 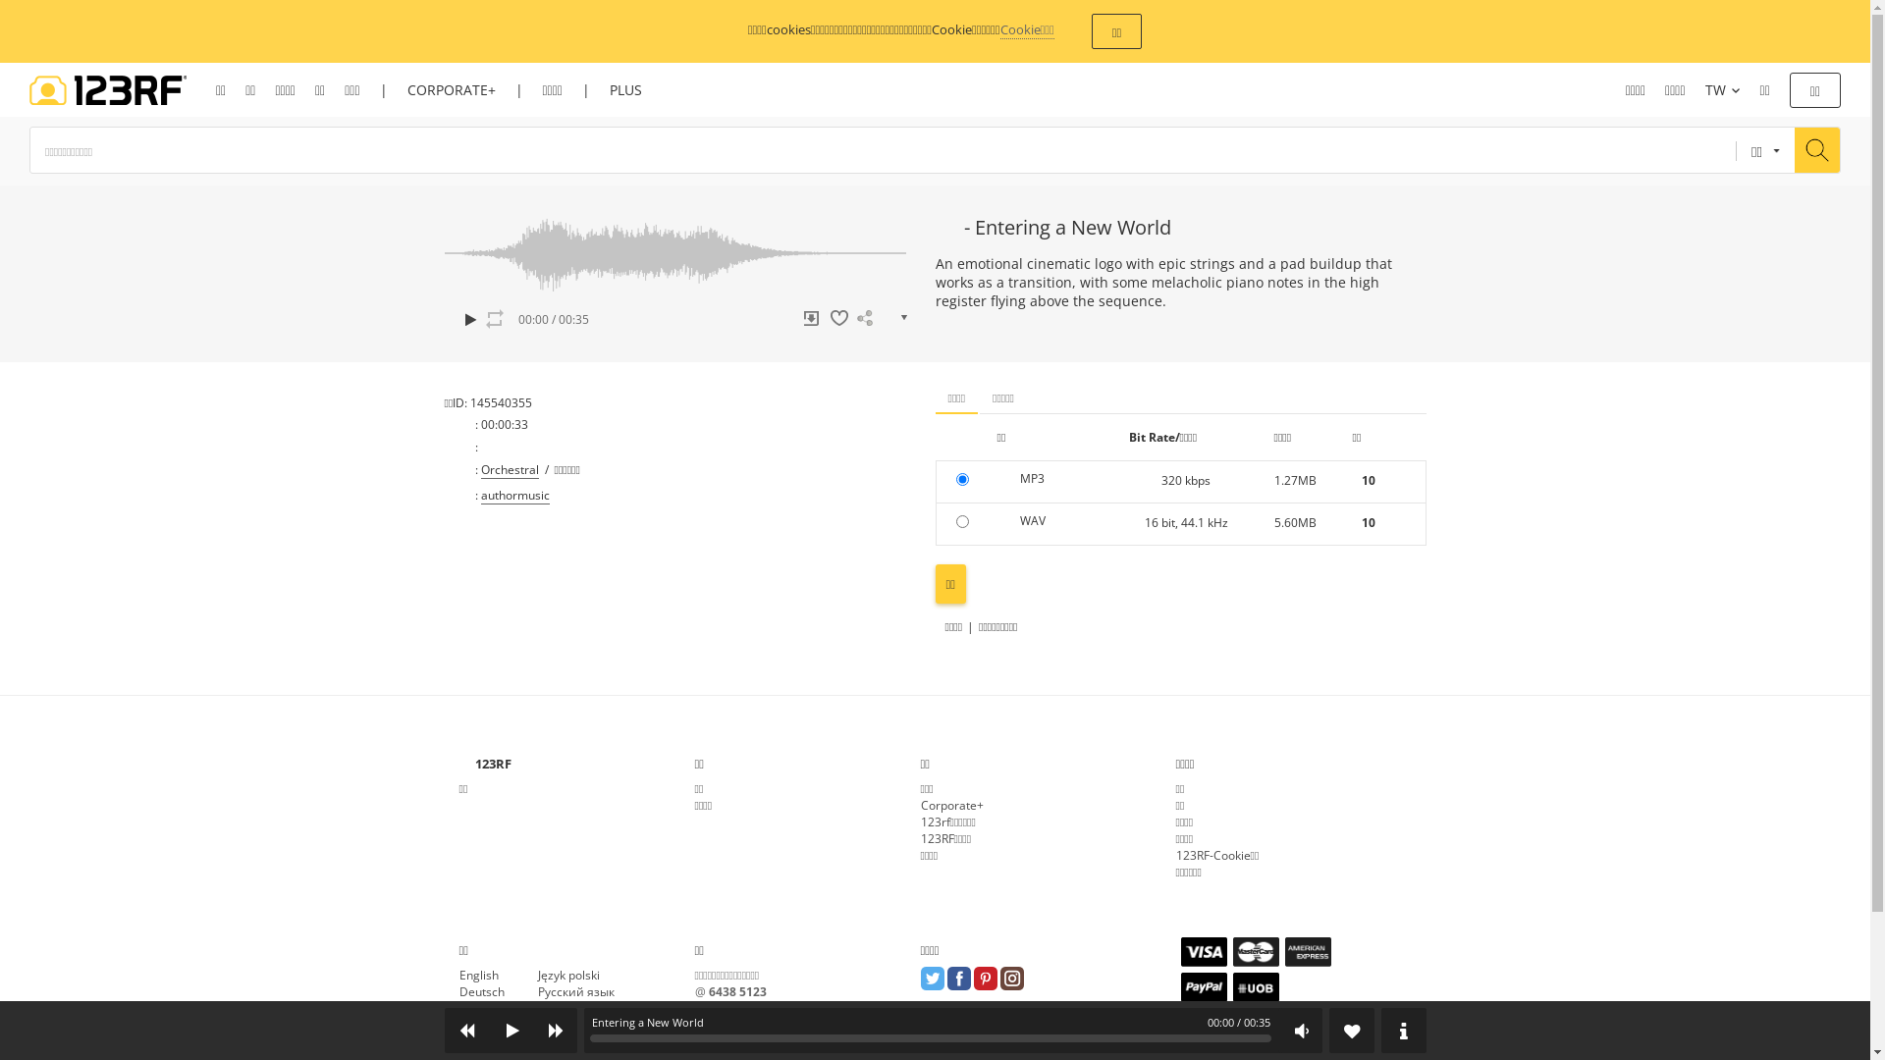 What do you see at coordinates (479, 976) in the screenshot?
I see `English` at bounding box center [479, 976].